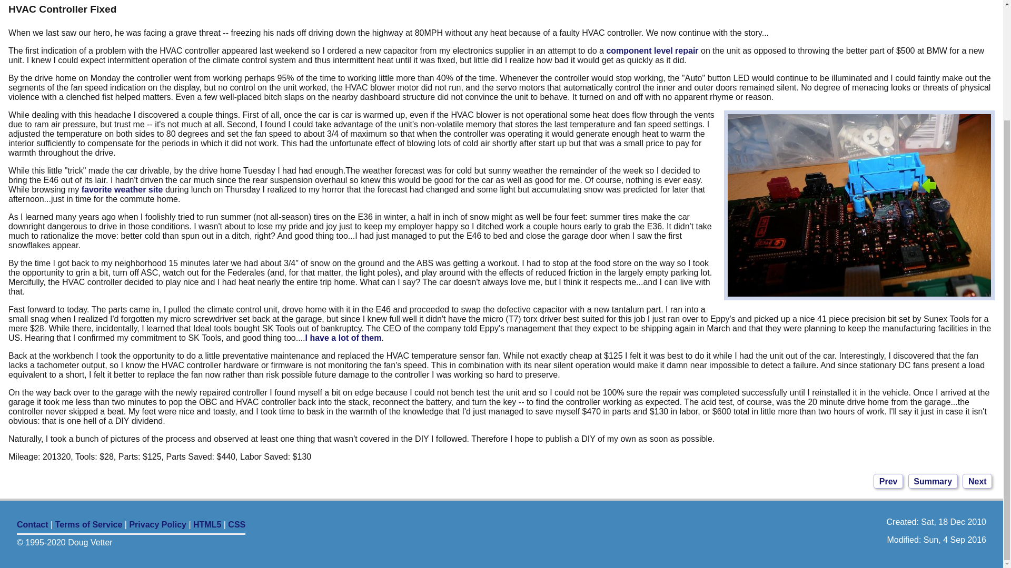  Describe the element at coordinates (33, 524) in the screenshot. I see `Contact` at that location.